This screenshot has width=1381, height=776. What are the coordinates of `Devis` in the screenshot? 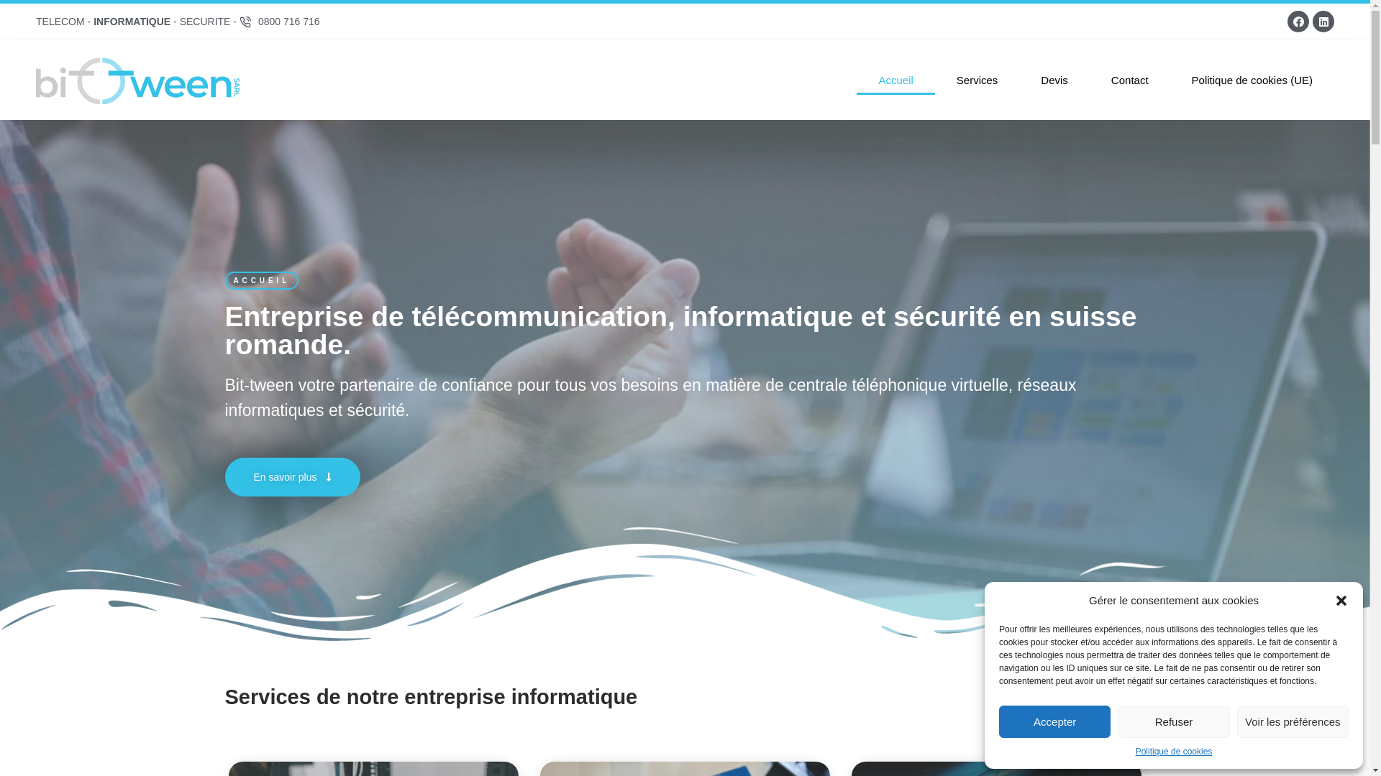 It's located at (1054, 80).